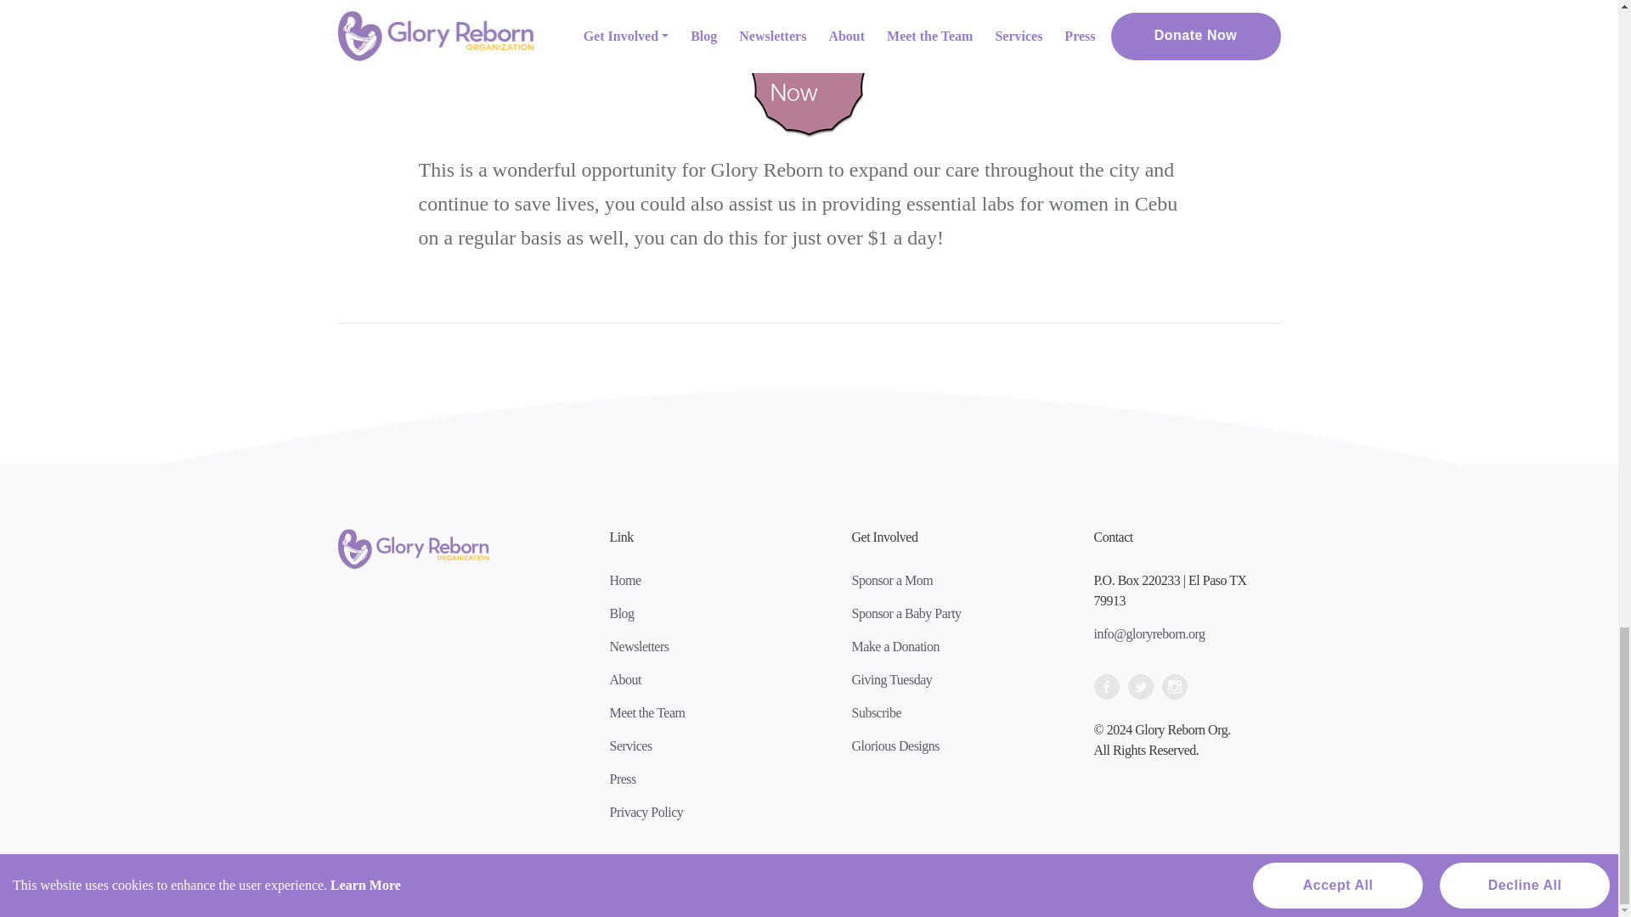  What do you see at coordinates (895, 646) in the screenshot?
I see `Make a Donation` at bounding box center [895, 646].